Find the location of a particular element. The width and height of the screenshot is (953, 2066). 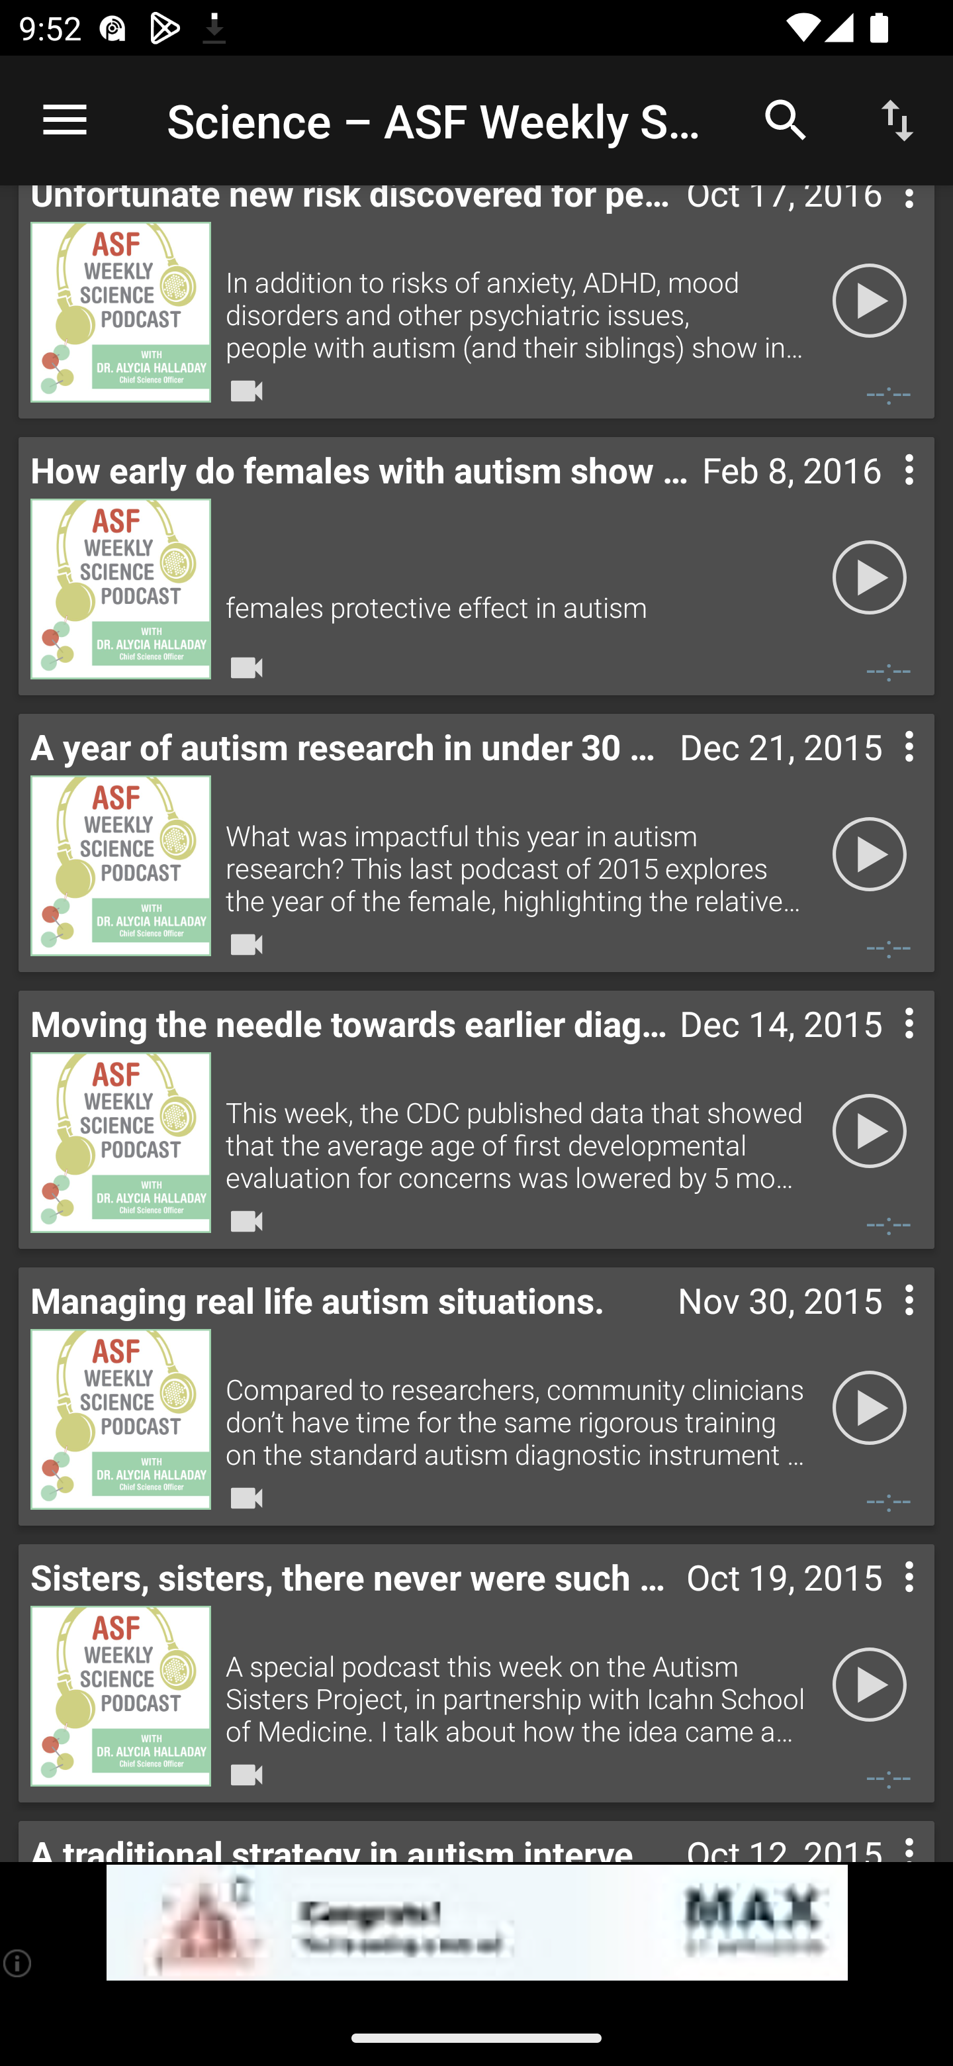

Play is located at coordinates (870, 1685).